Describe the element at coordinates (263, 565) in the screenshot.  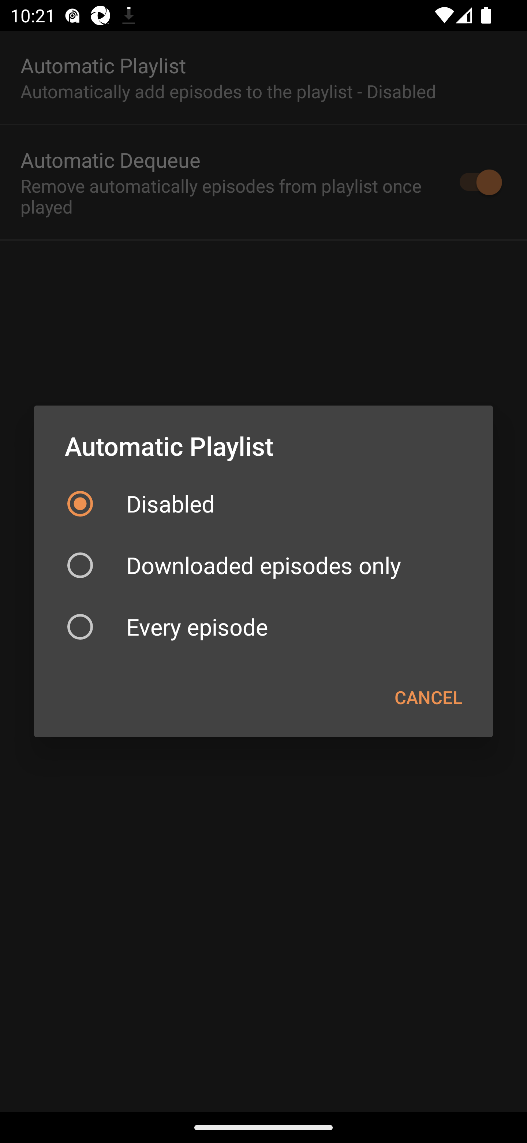
I see `Downloaded episodes only` at that location.